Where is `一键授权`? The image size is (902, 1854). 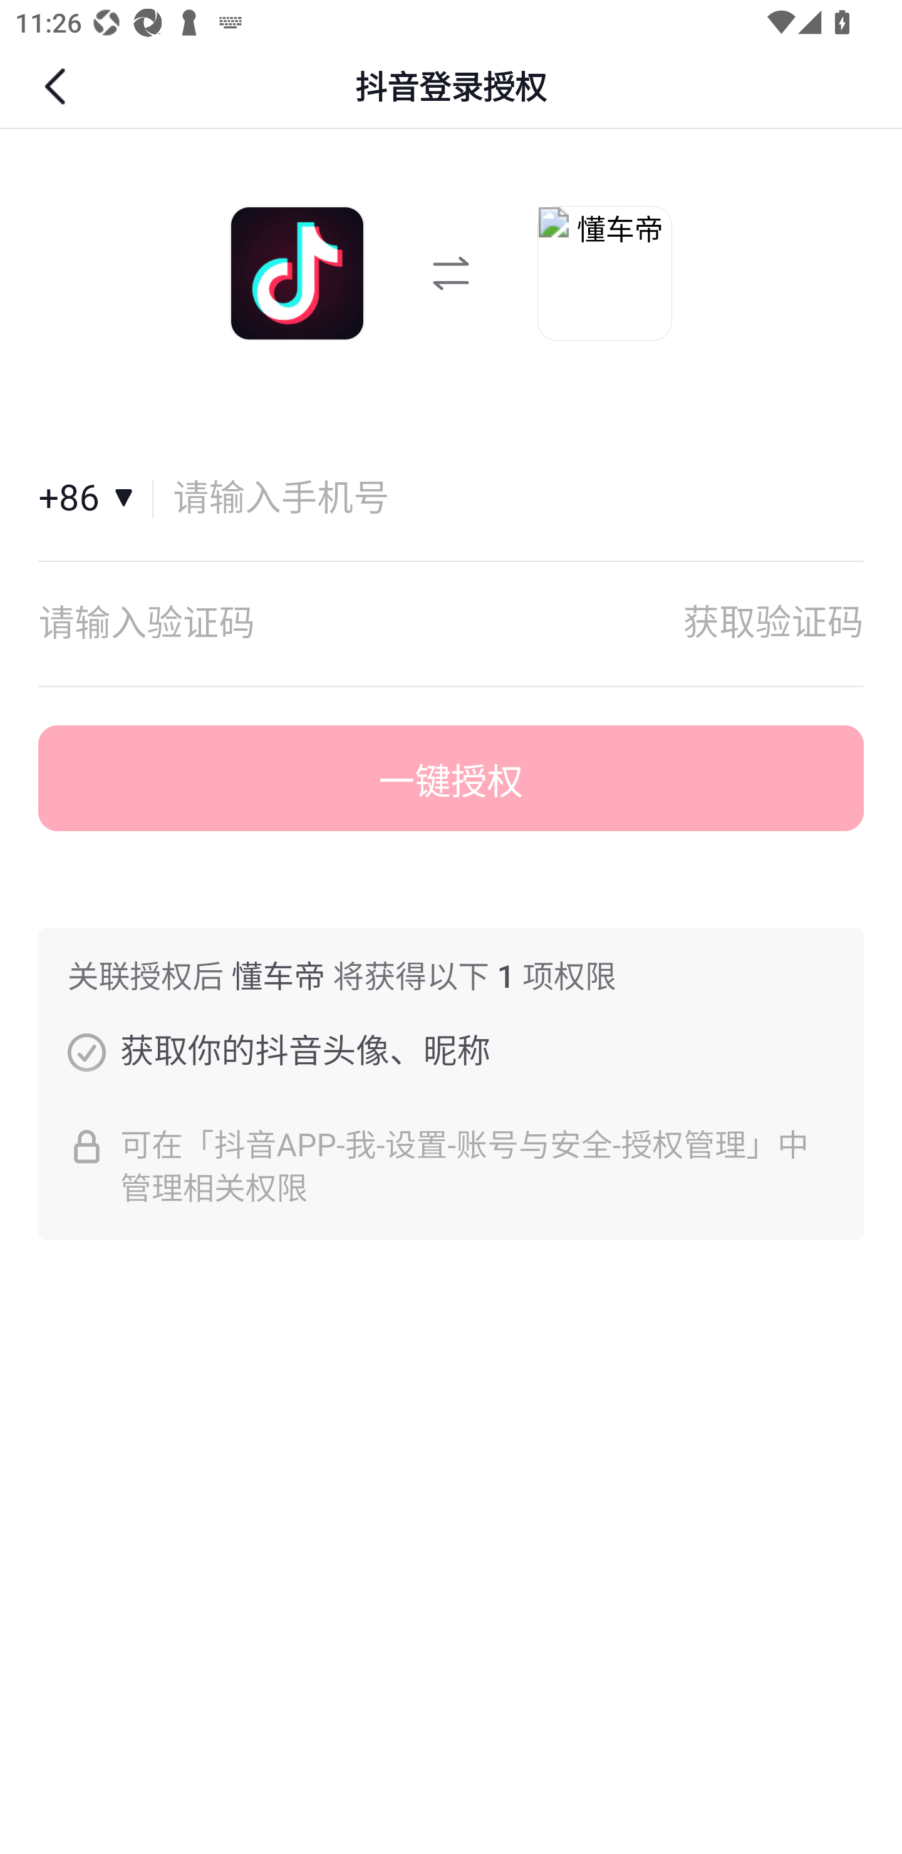
一键授权 is located at coordinates (451, 779).